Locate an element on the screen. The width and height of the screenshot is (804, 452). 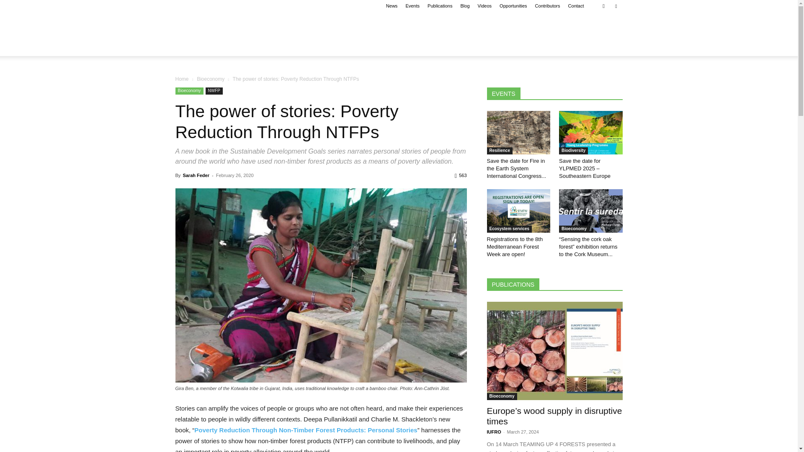
Publications is located at coordinates (440, 6).